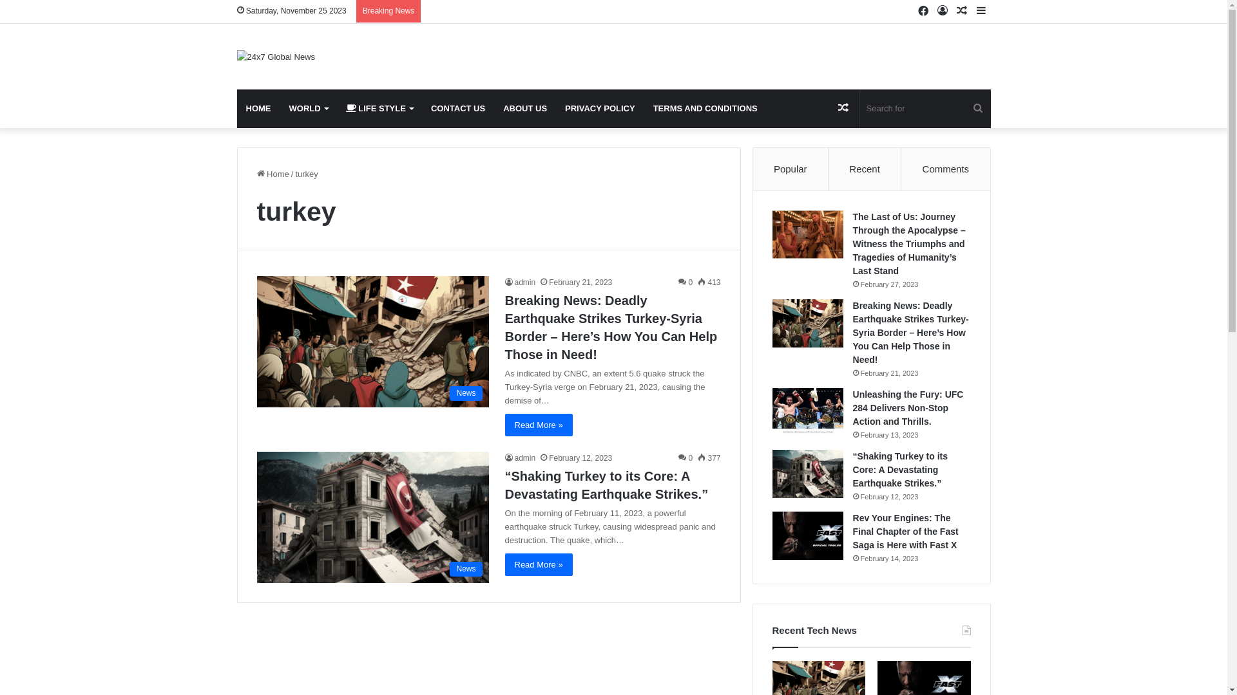  What do you see at coordinates (273, 174) in the screenshot?
I see `Home` at bounding box center [273, 174].